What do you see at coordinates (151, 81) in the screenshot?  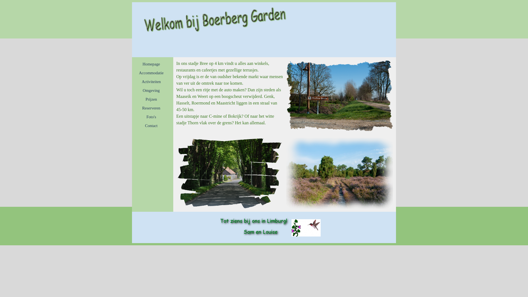 I see `Activiteiten` at bounding box center [151, 81].